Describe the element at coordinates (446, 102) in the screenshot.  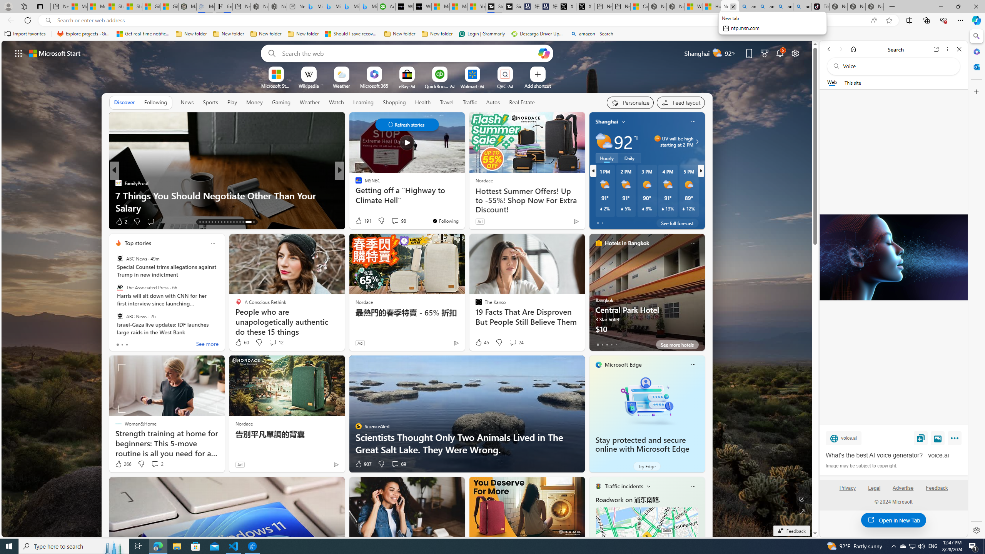
I see `Travel` at that location.